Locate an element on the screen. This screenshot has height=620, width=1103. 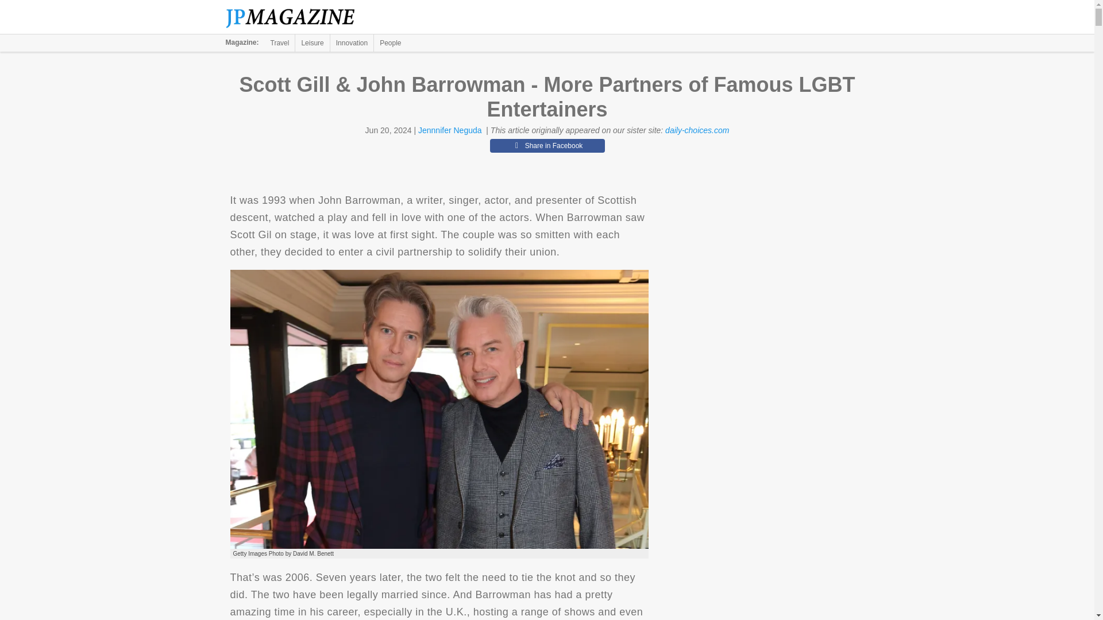
daily-choices.com is located at coordinates (697, 130).